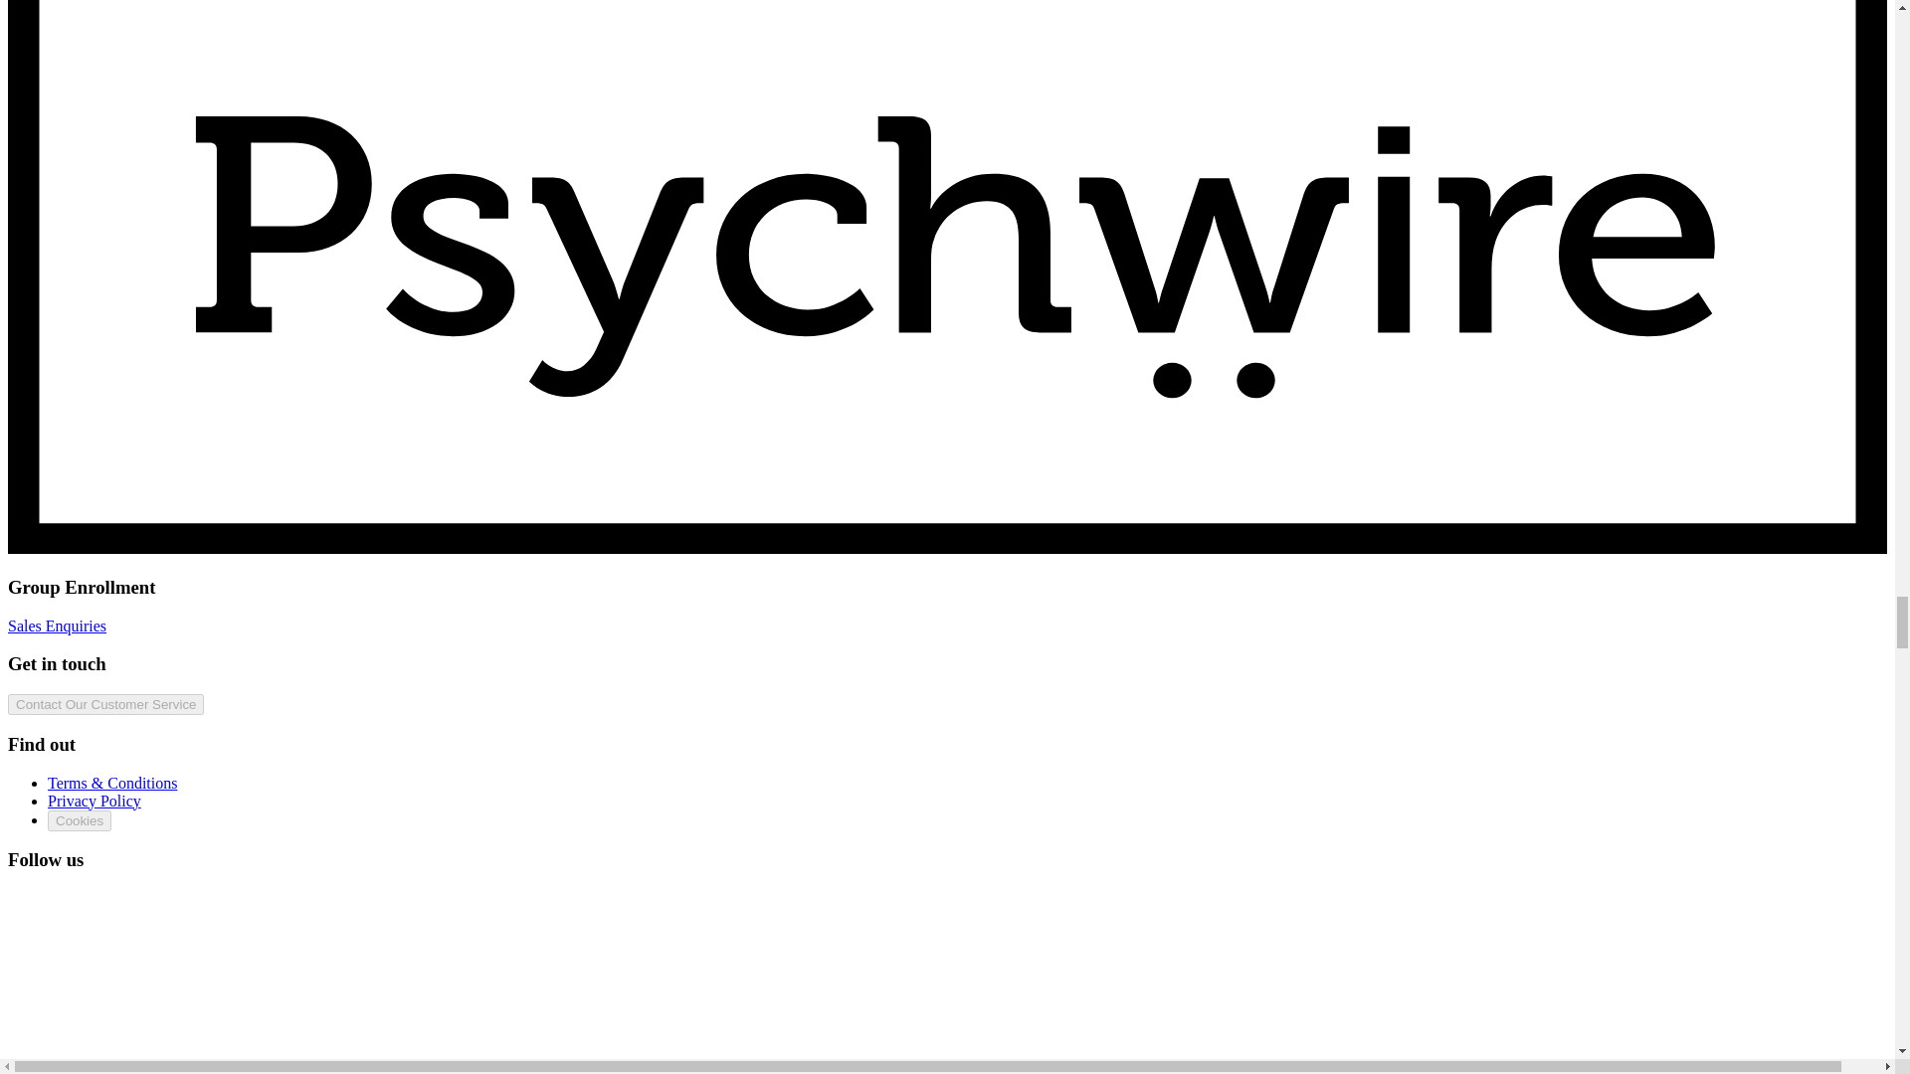 This screenshot has width=1910, height=1074. What do you see at coordinates (57, 626) in the screenshot?
I see `Sales Enquiries` at bounding box center [57, 626].